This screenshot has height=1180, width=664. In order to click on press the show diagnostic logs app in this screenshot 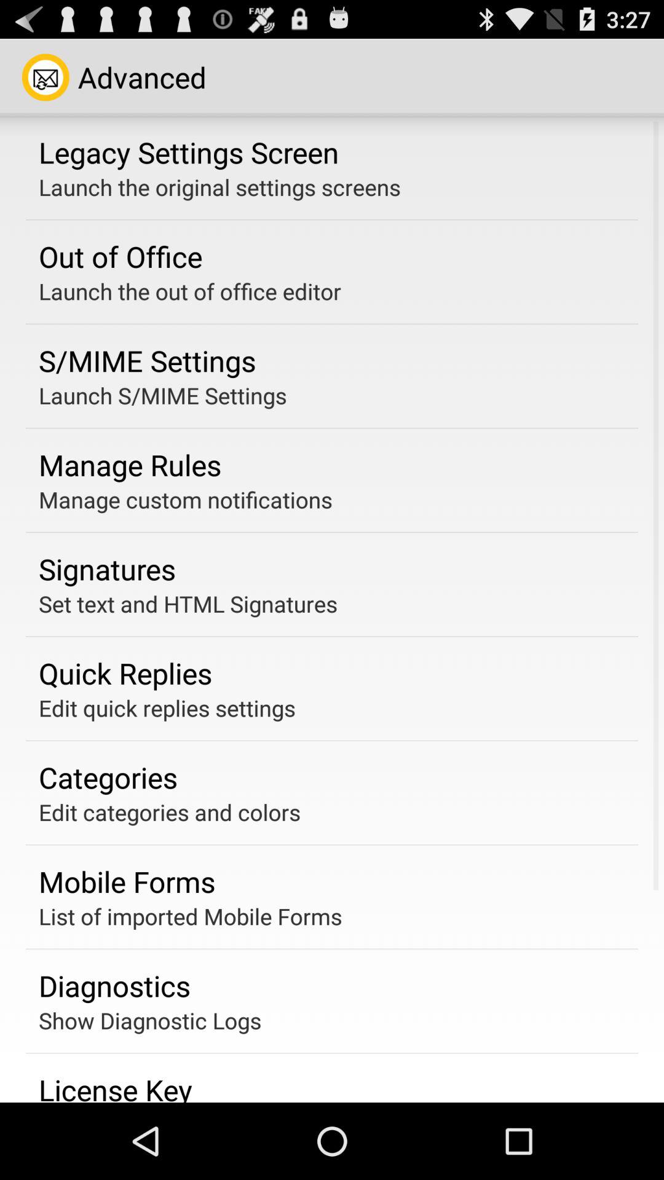, I will do `click(150, 1020)`.